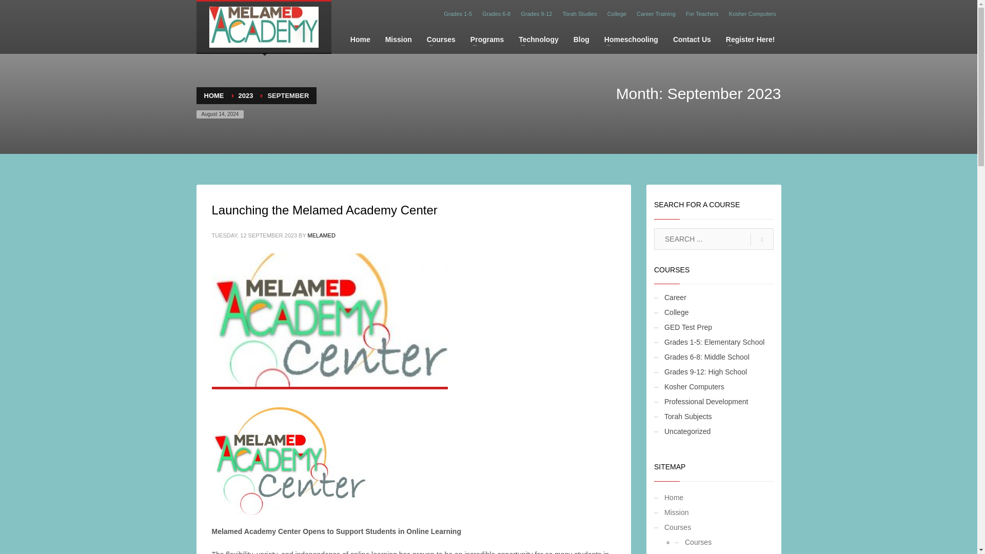  What do you see at coordinates (487, 39) in the screenshot?
I see `Programs` at bounding box center [487, 39].